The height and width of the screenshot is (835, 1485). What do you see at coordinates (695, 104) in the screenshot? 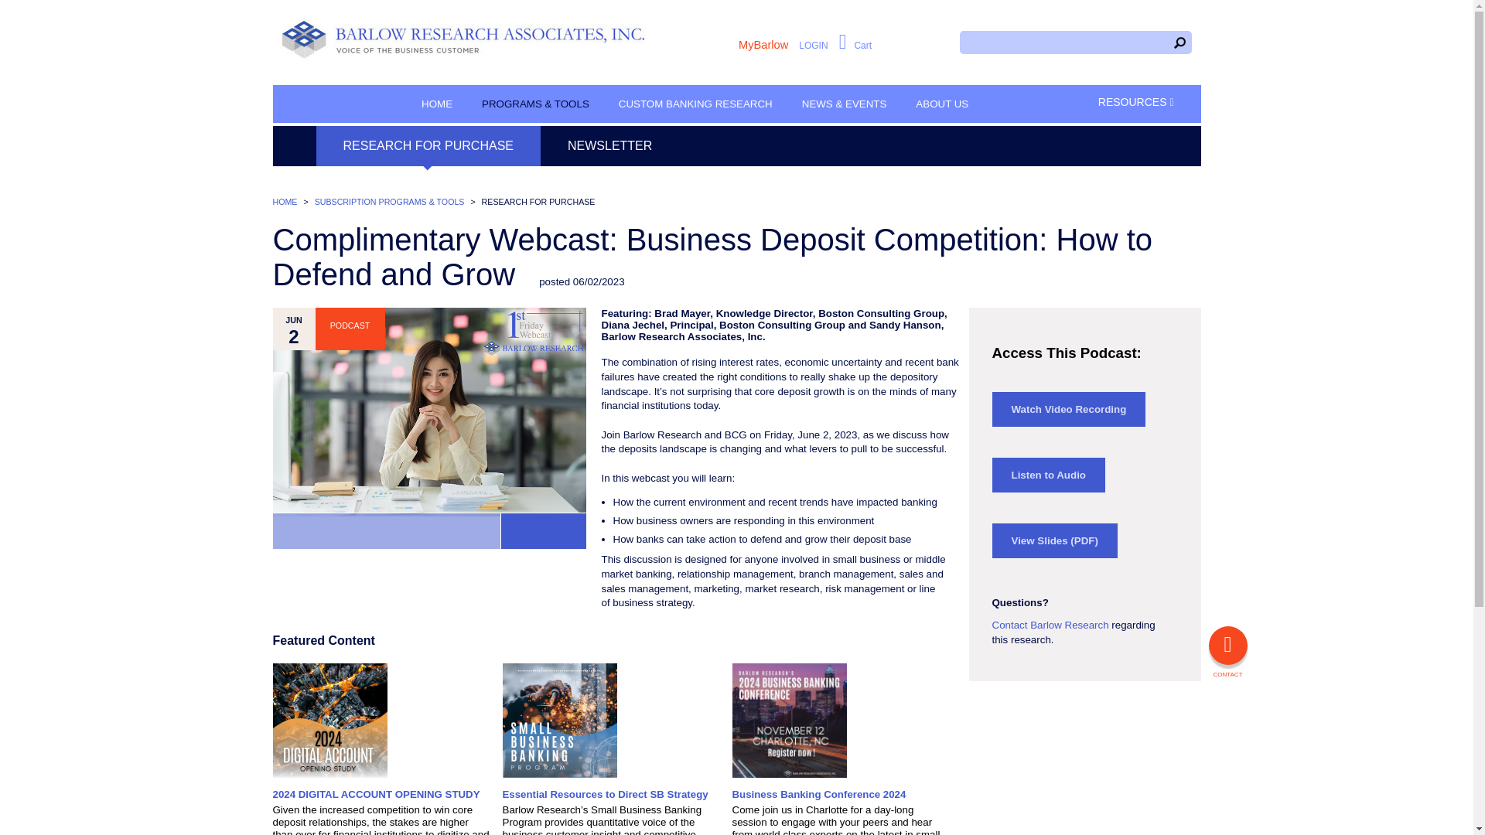
I see `CUSTOM BANKING RESEARCH` at bounding box center [695, 104].